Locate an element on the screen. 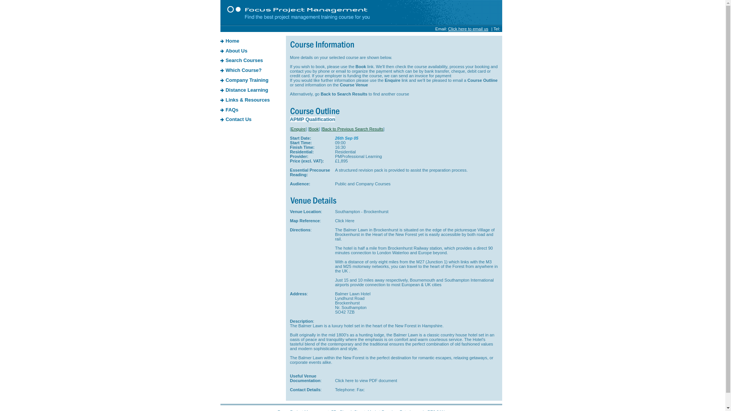  Back to Previous Search Results is located at coordinates (353, 129).